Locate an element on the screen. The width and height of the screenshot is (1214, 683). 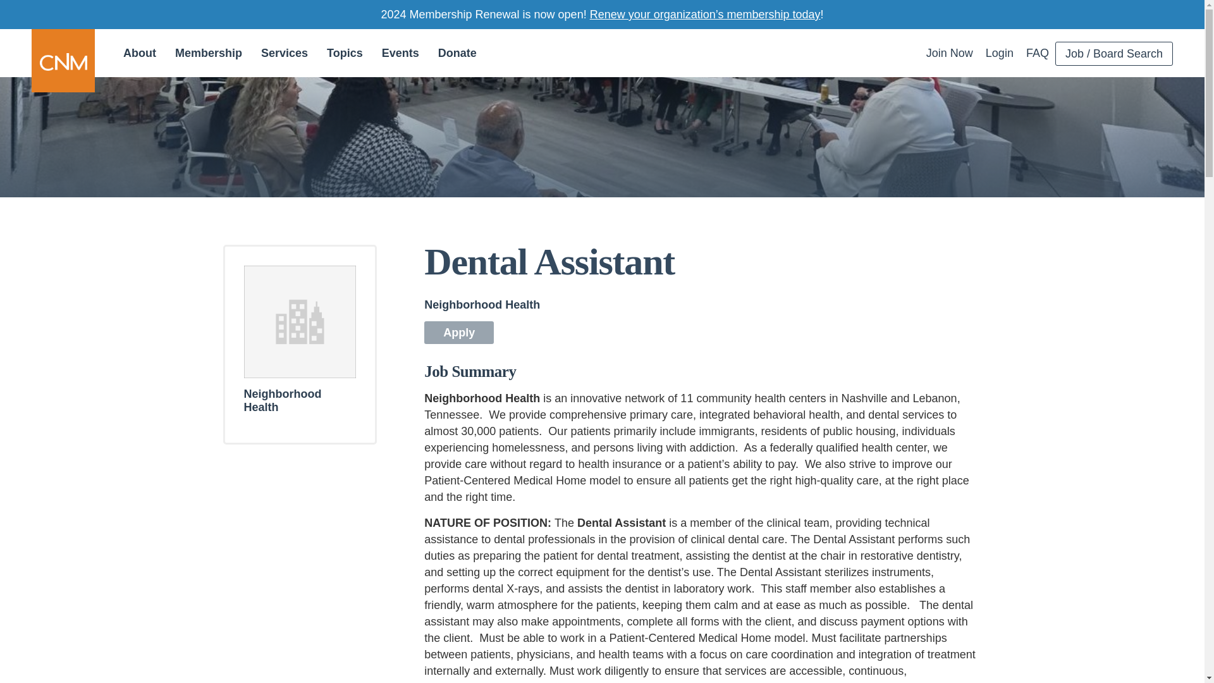
Join Now is located at coordinates (950, 52).